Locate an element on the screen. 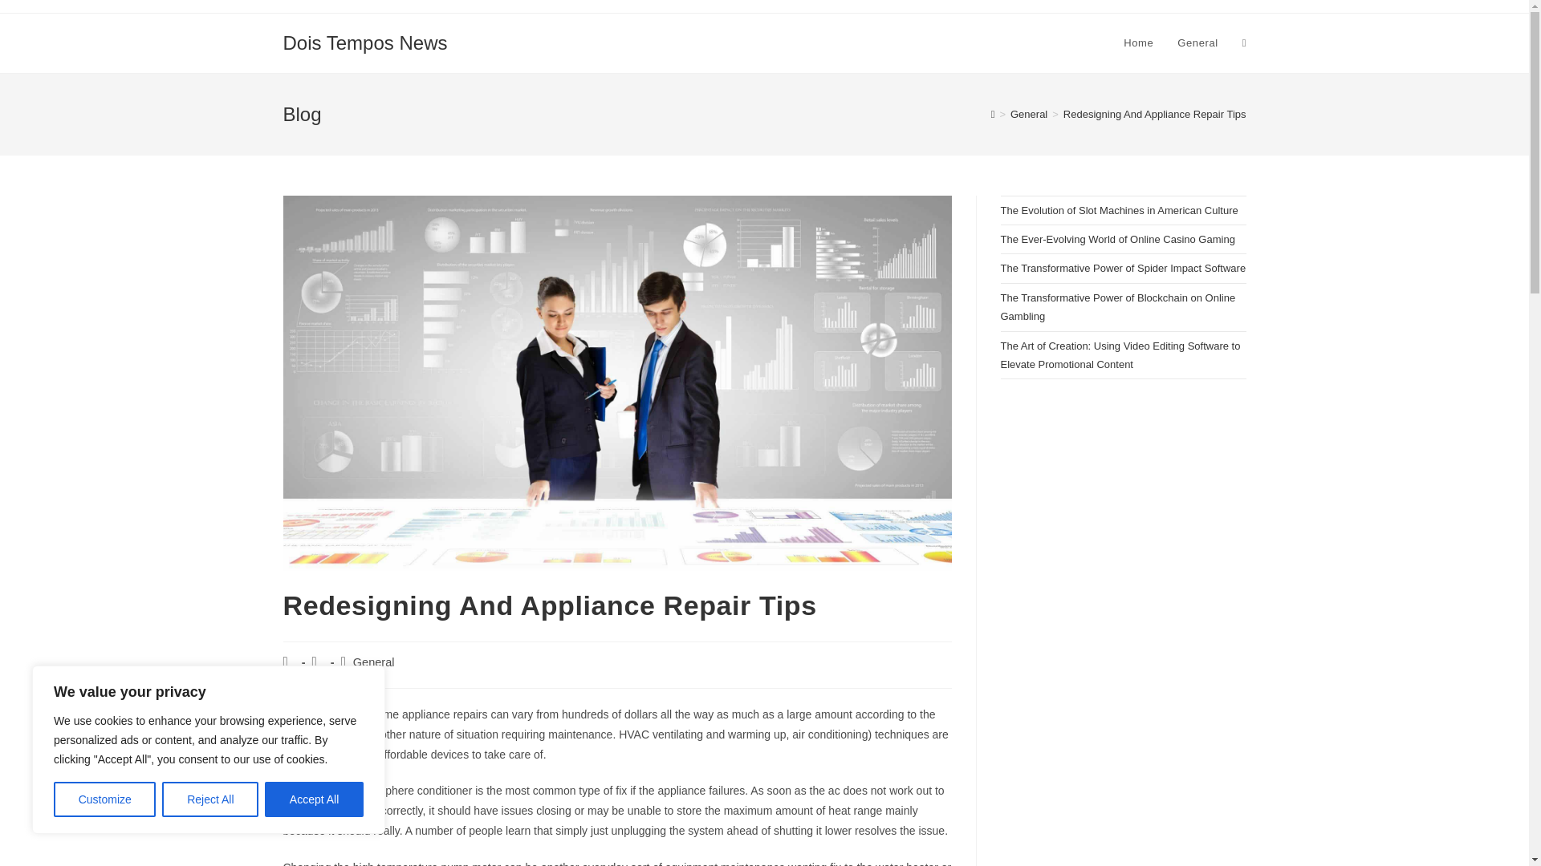  Dois Tempos News is located at coordinates (364, 42).